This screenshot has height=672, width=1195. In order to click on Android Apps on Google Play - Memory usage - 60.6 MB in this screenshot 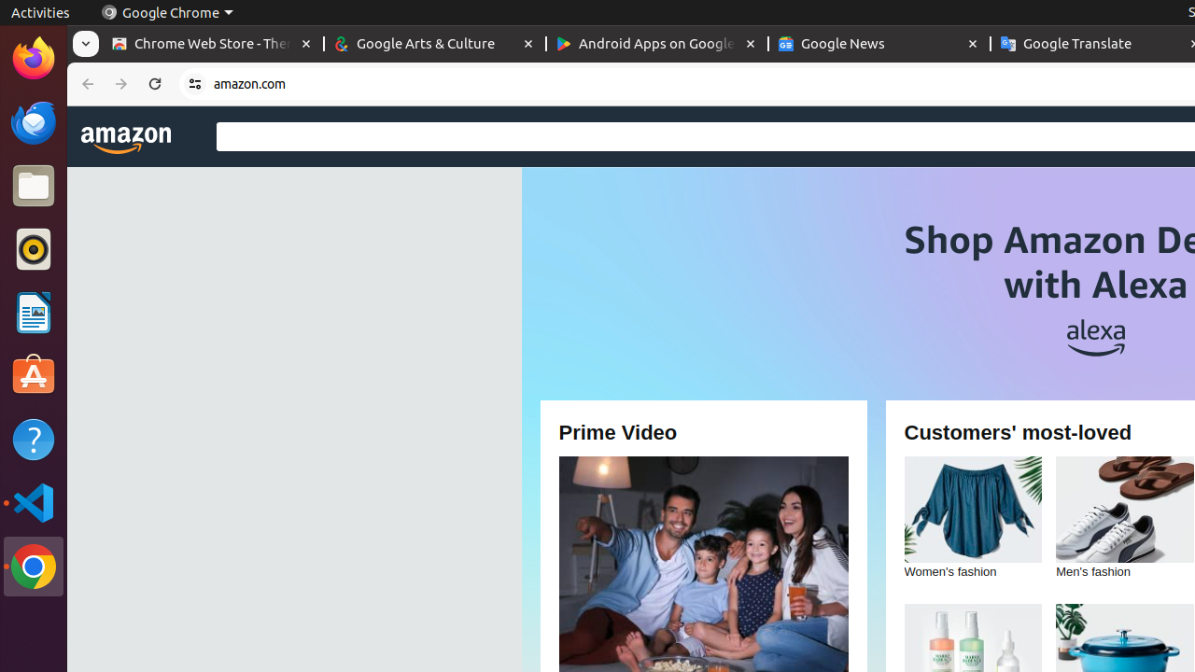, I will do `click(657, 45)`.